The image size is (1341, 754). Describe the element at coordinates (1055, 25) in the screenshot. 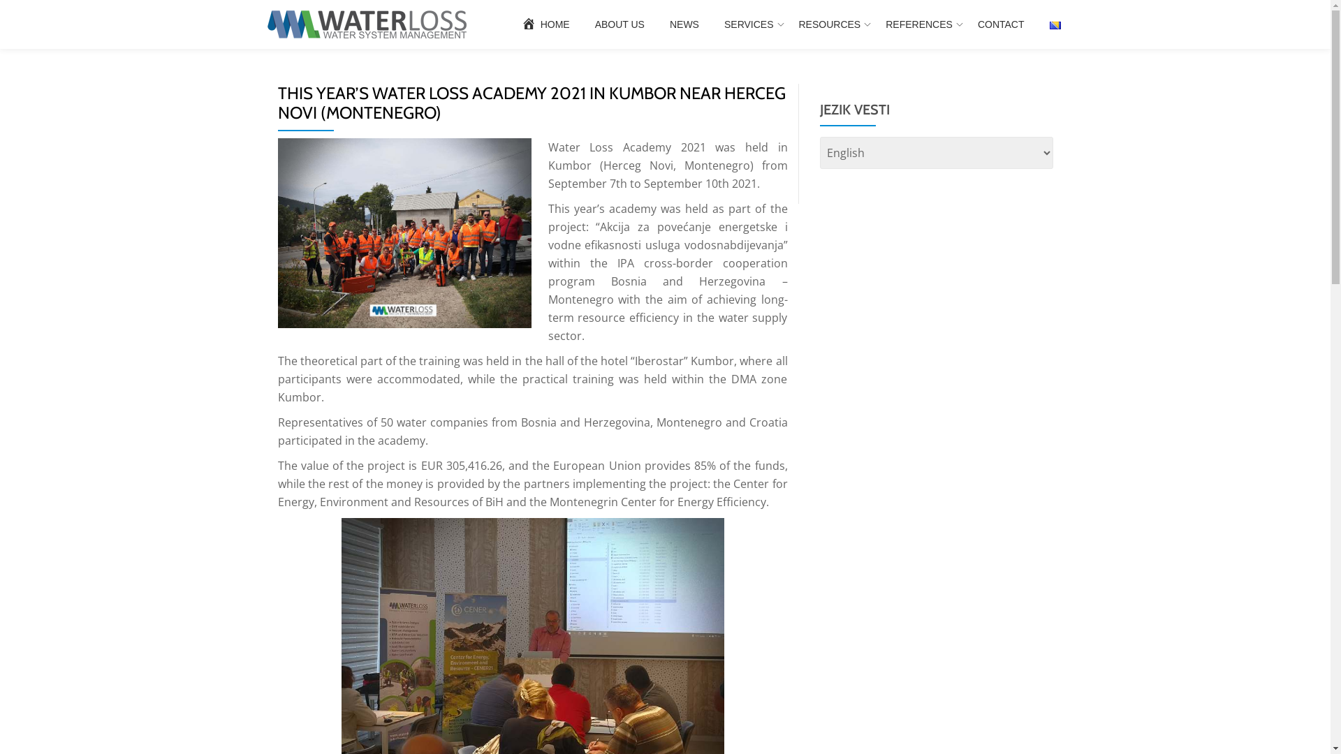

I see `Bosanski` at that location.